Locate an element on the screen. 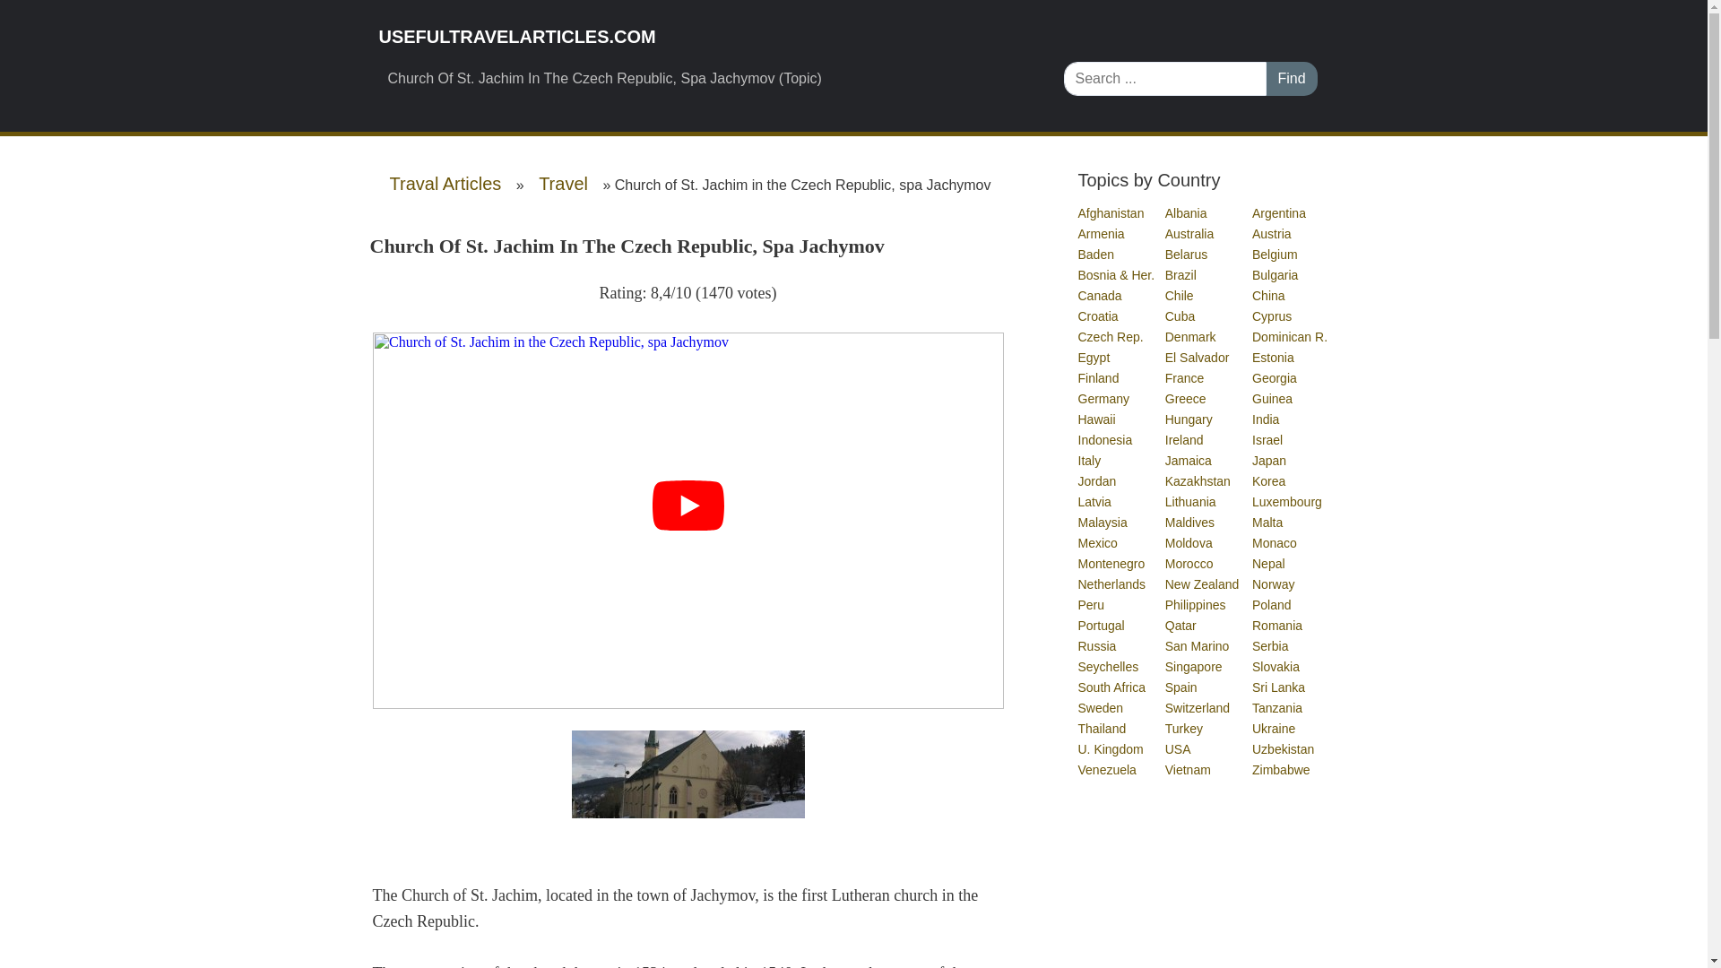 The width and height of the screenshot is (1721, 968). Australia is located at coordinates (1189, 233).